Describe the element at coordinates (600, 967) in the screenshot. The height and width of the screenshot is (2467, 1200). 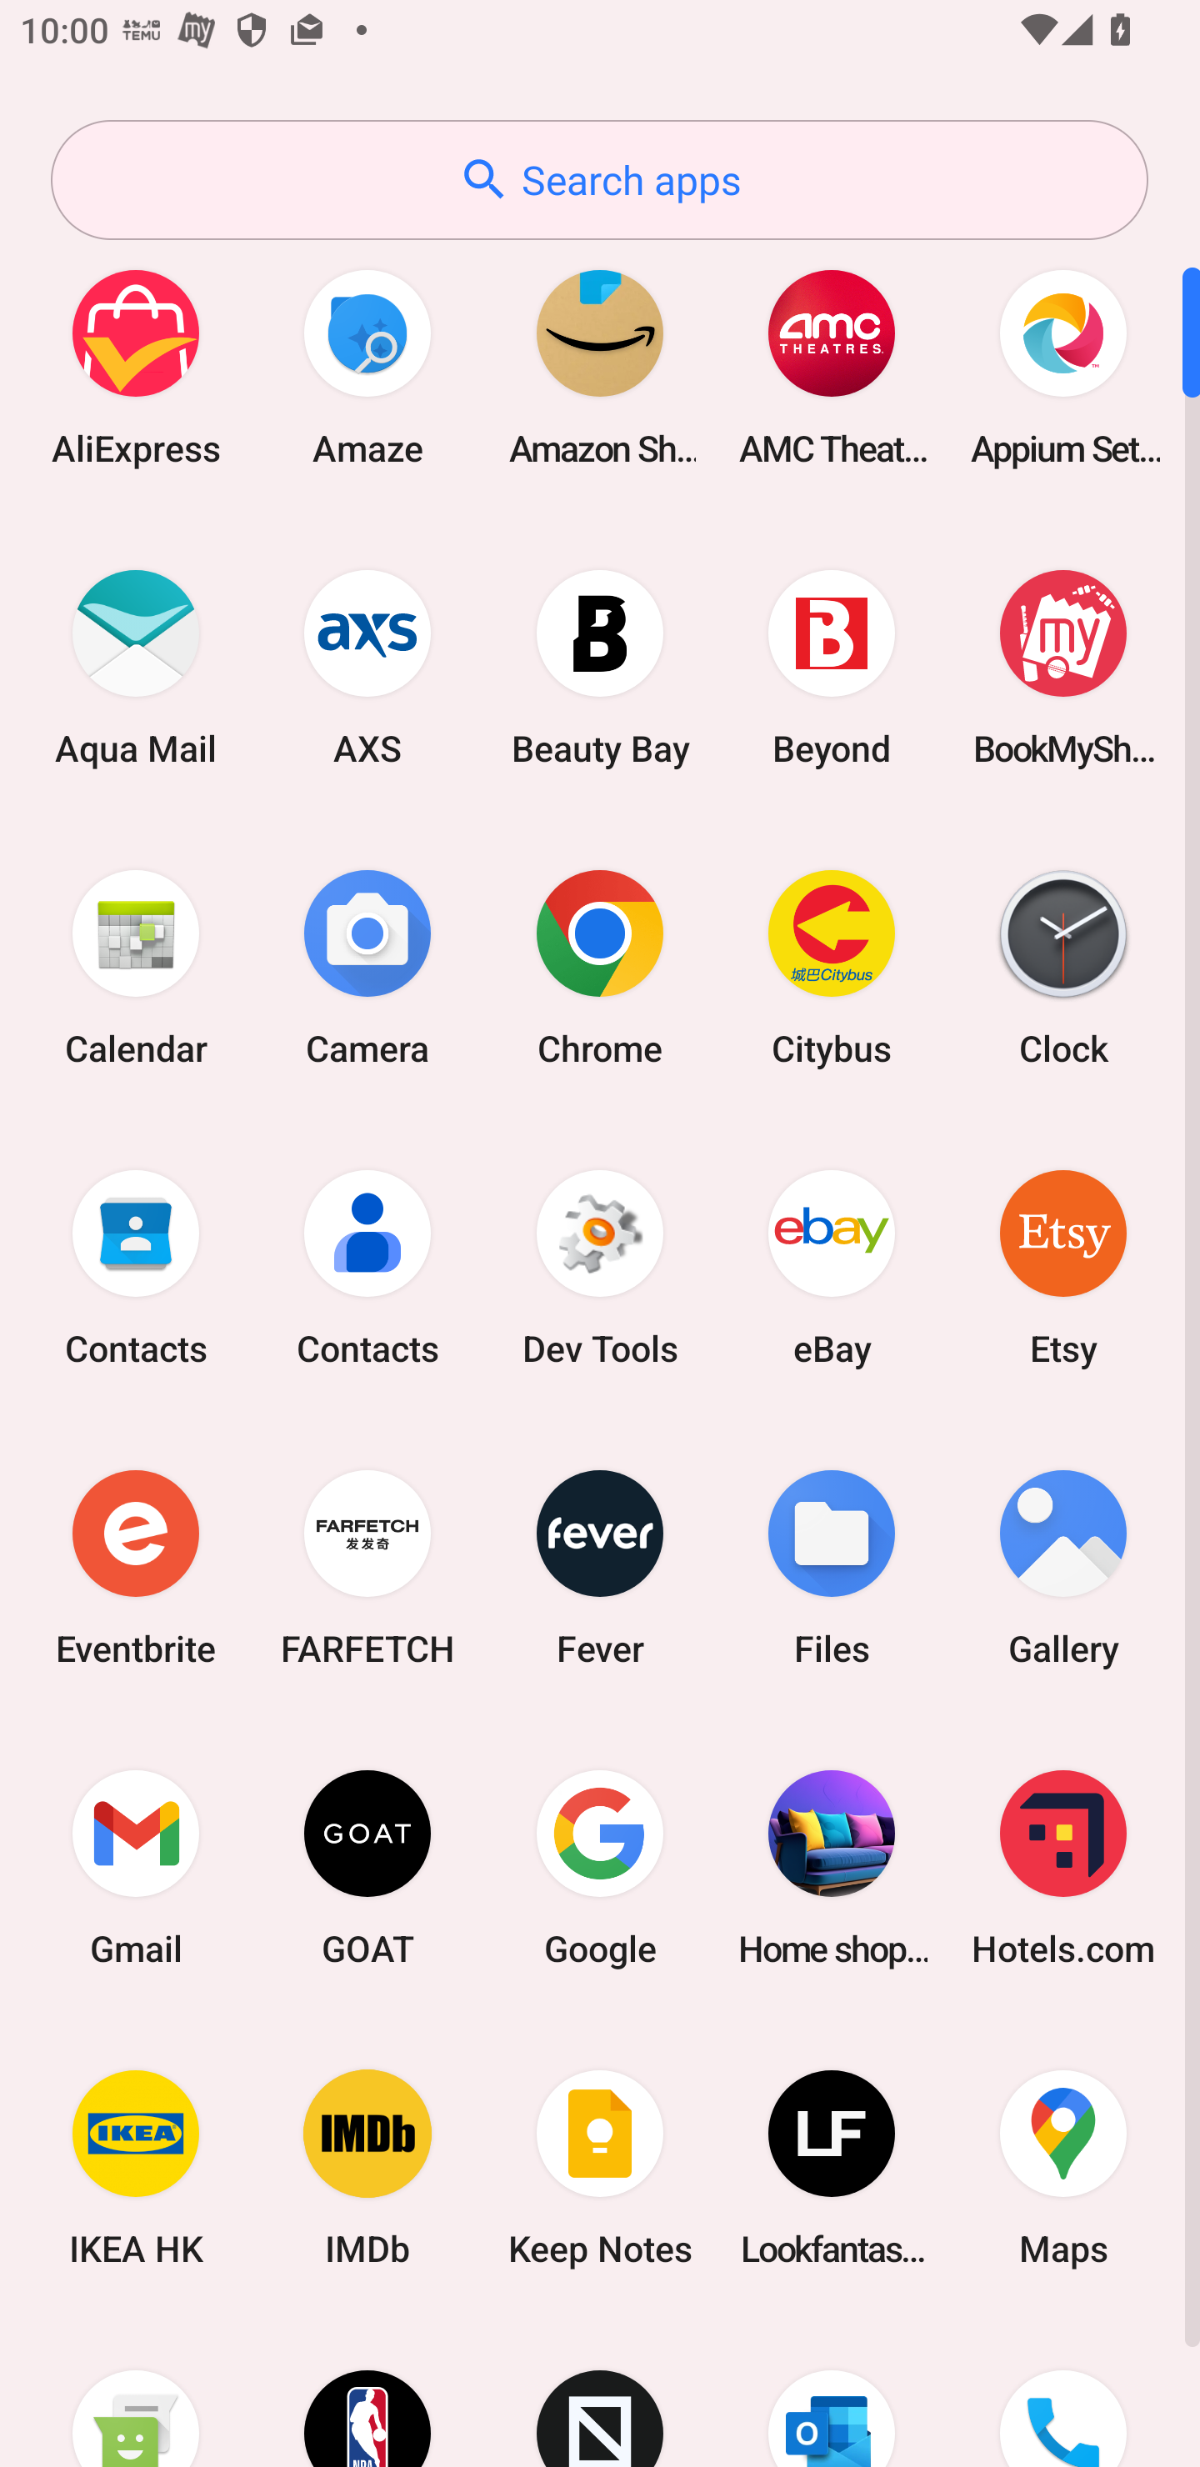
I see `Chrome` at that location.